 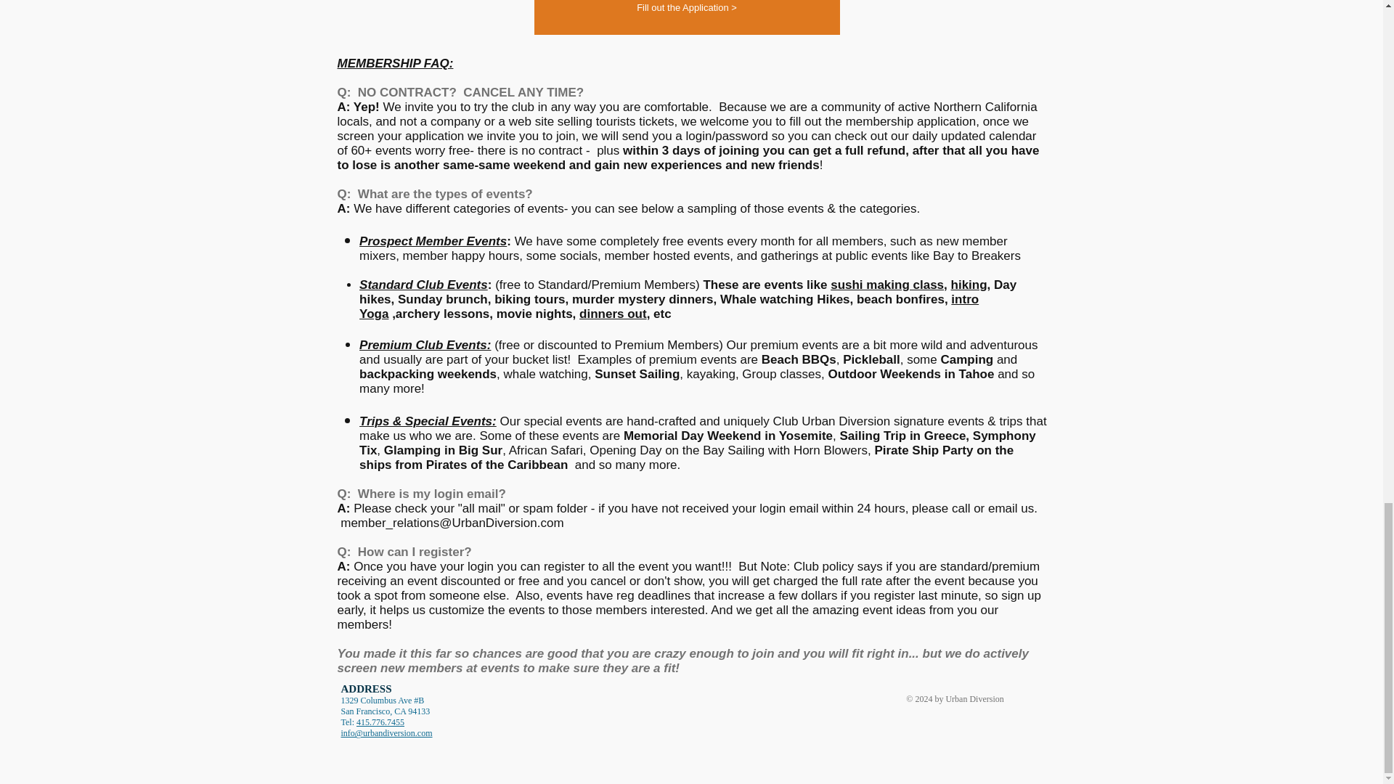 What do you see at coordinates (799, 374) in the screenshot?
I see ` classes` at bounding box center [799, 374].